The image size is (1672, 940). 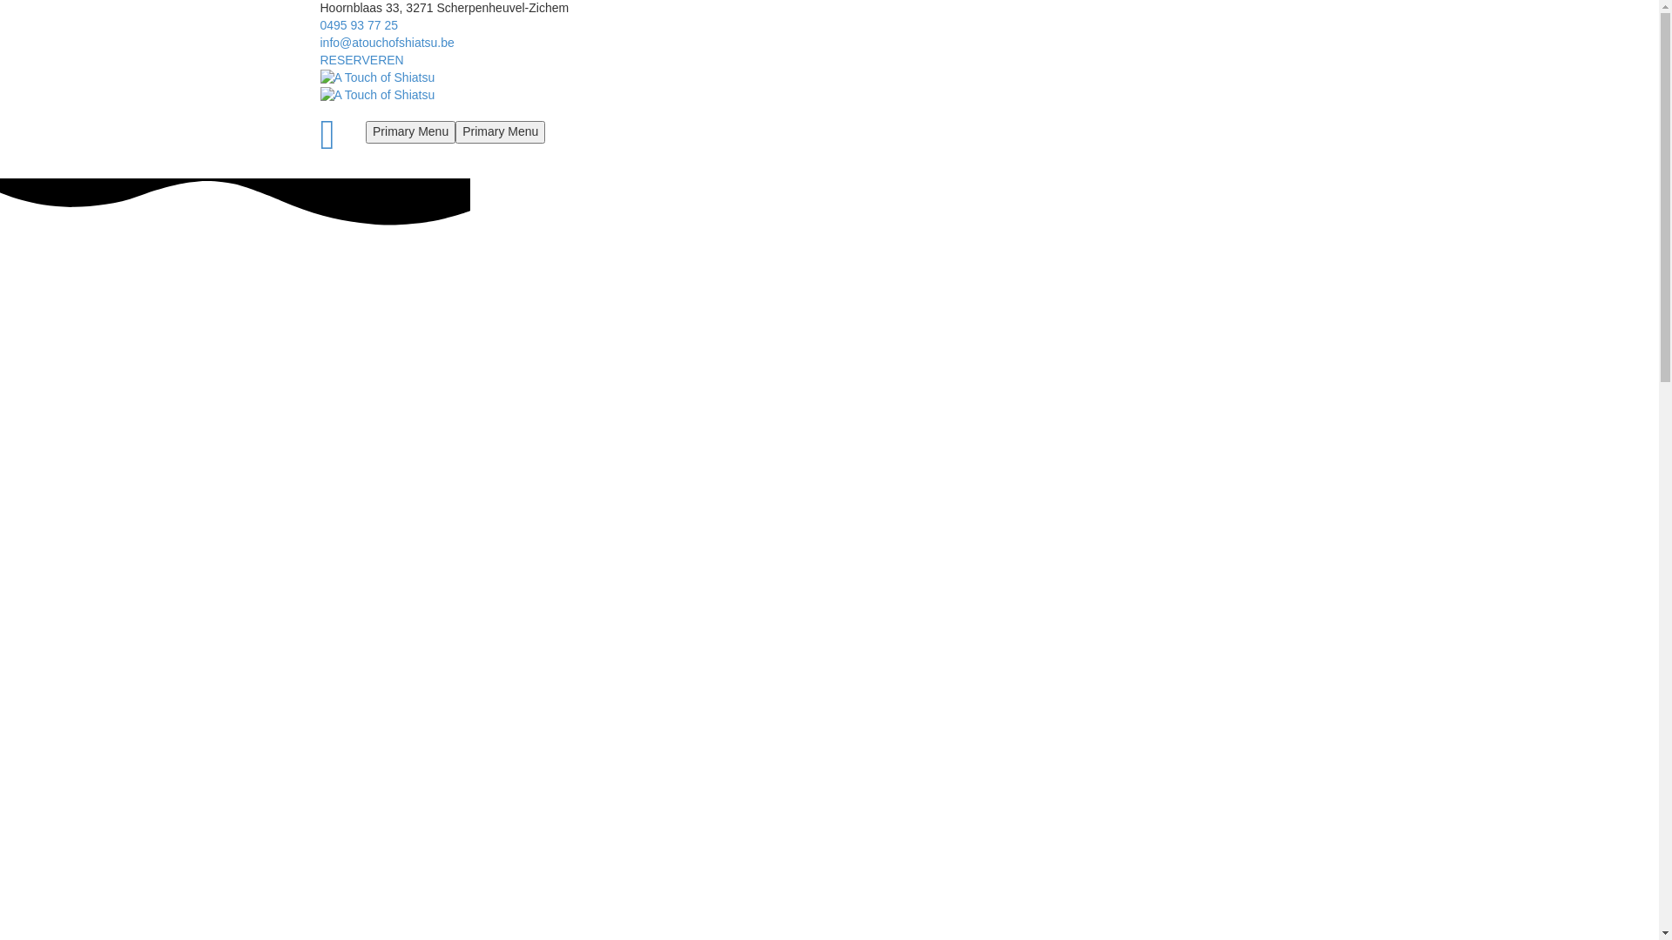 I want to click on RESERVEREN, so click(x=362, y=60).